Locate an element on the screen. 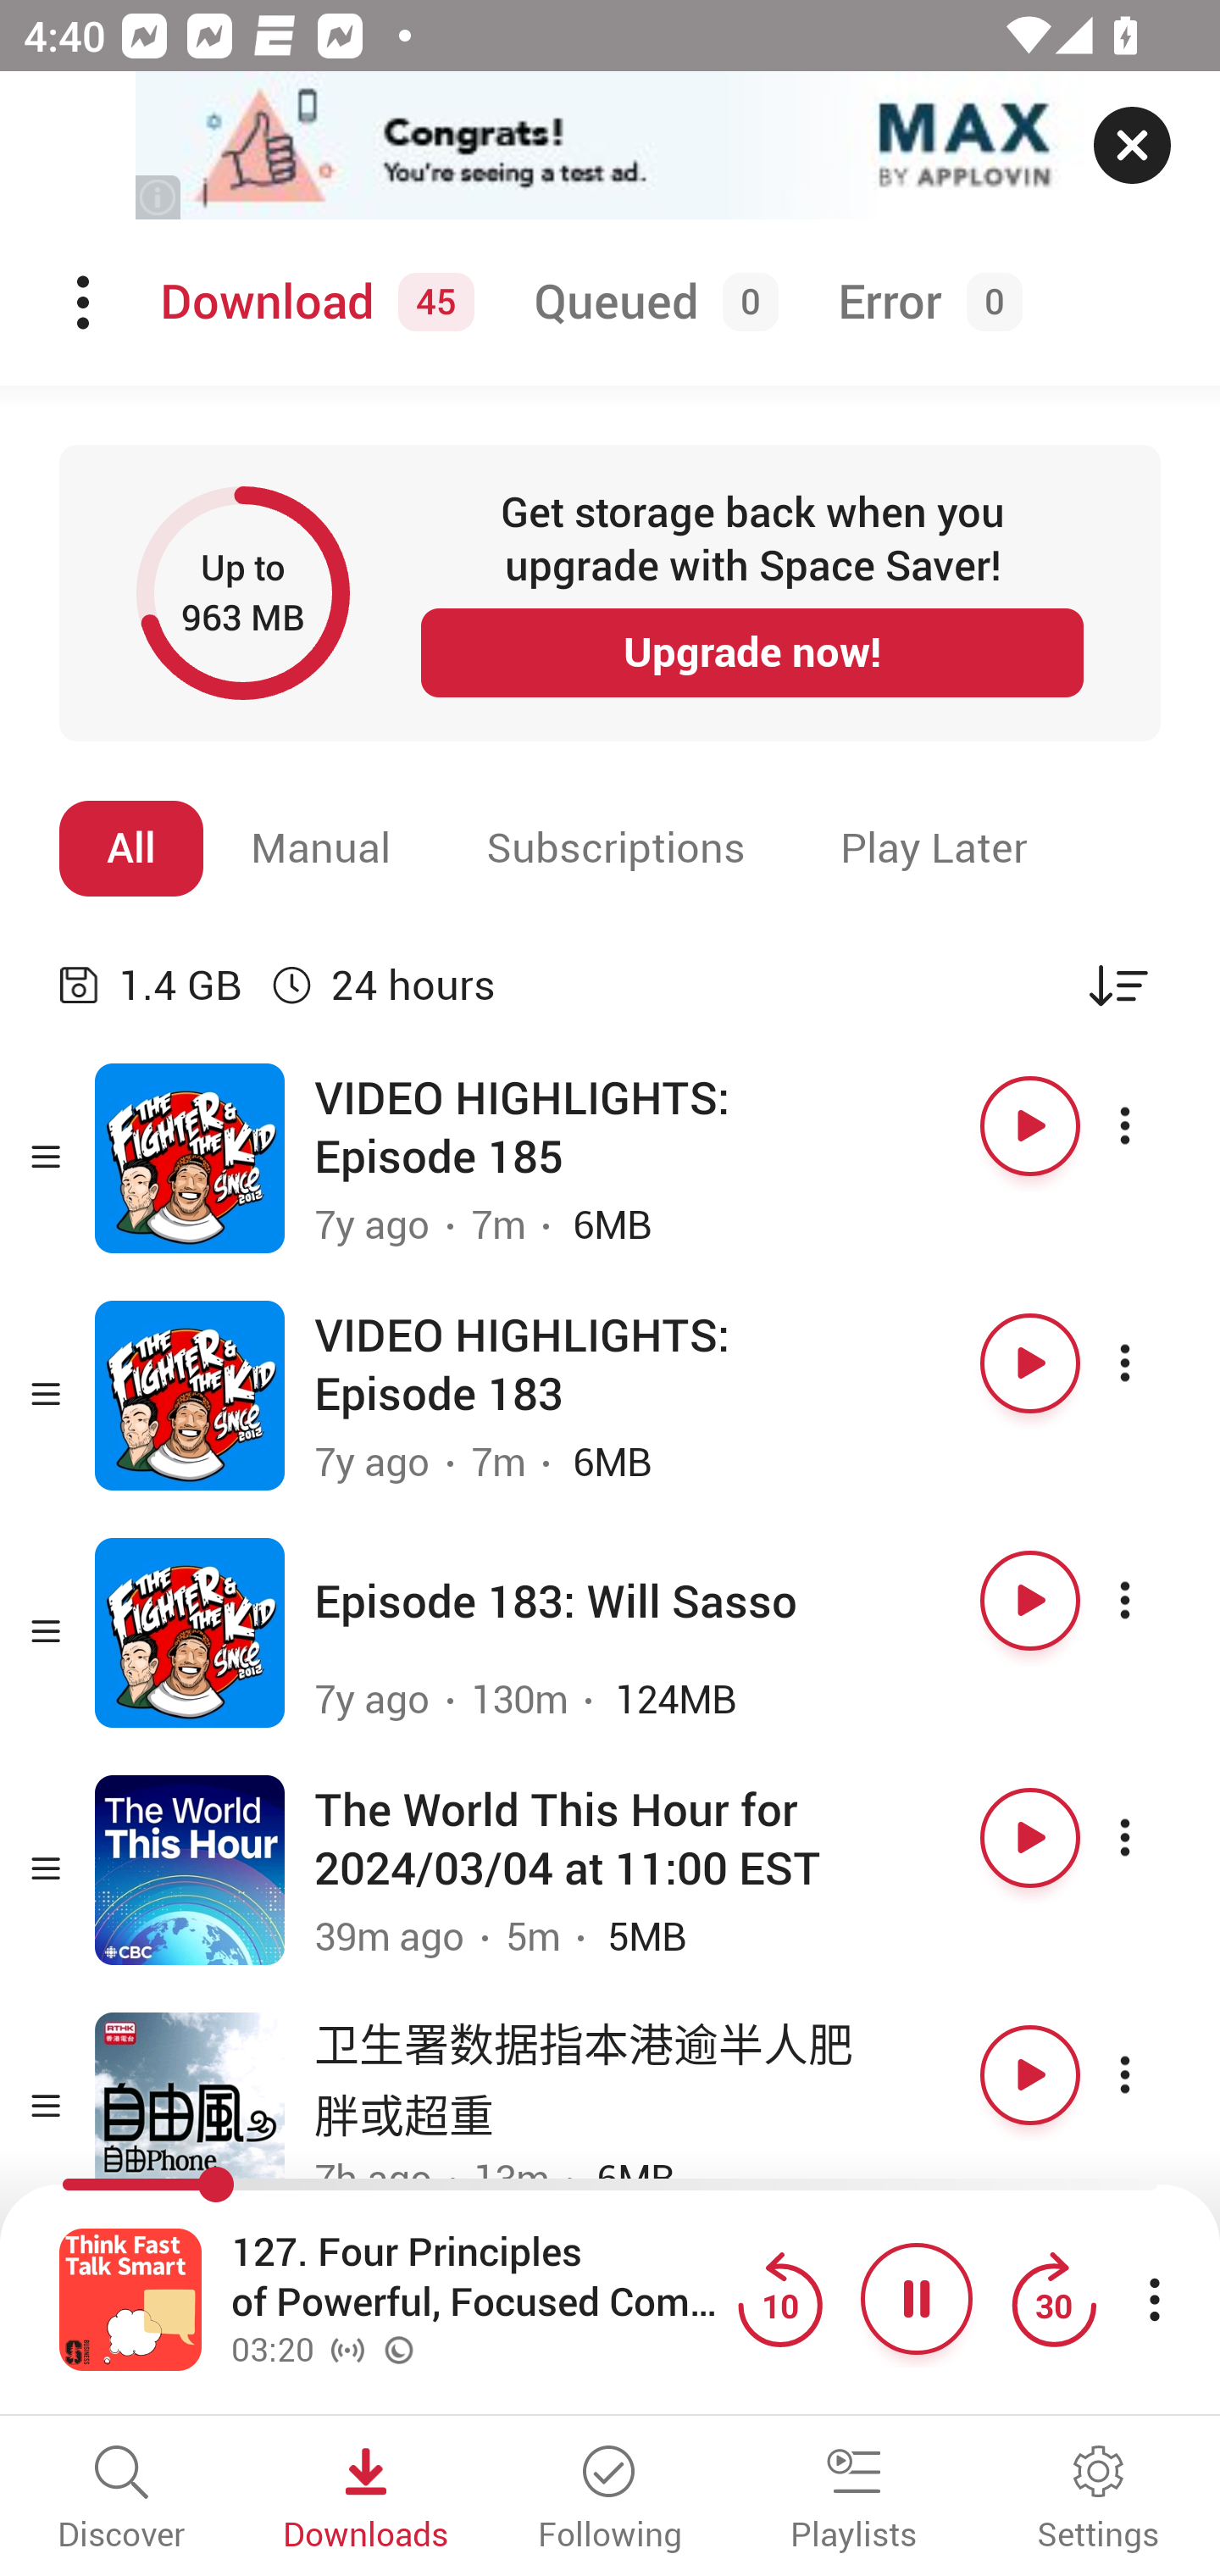  Jump back is located at coordinates (779, 2298).